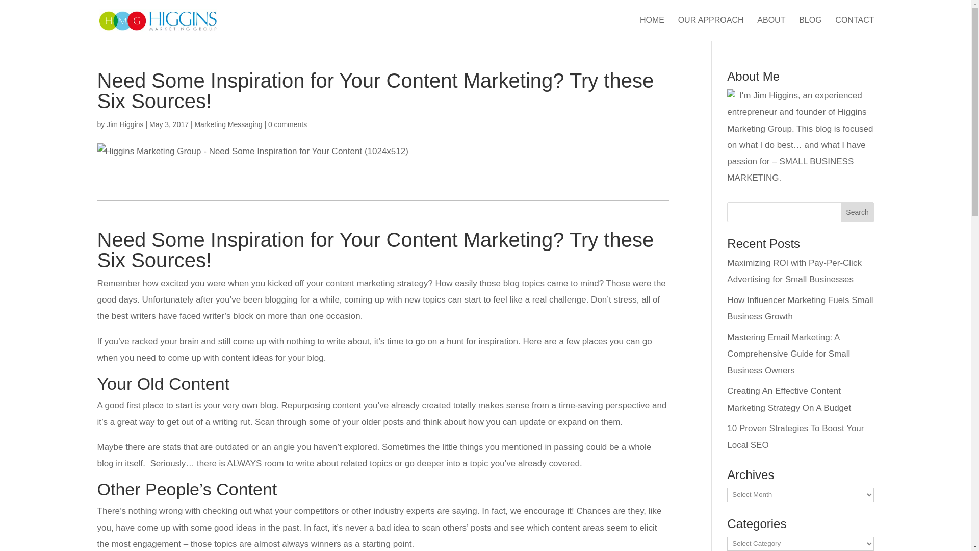 The height and width of the screenshot is (551, 979). Describe the element at coordinates (652, 29) in the screenshot. I see `HOME` at that location.